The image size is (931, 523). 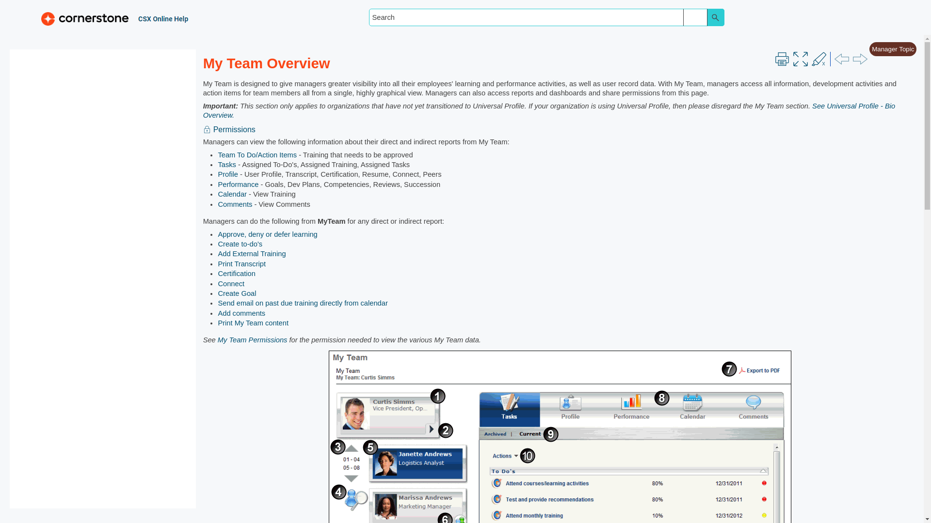 I want to click on Navigate next, so click(x=860, y=59).